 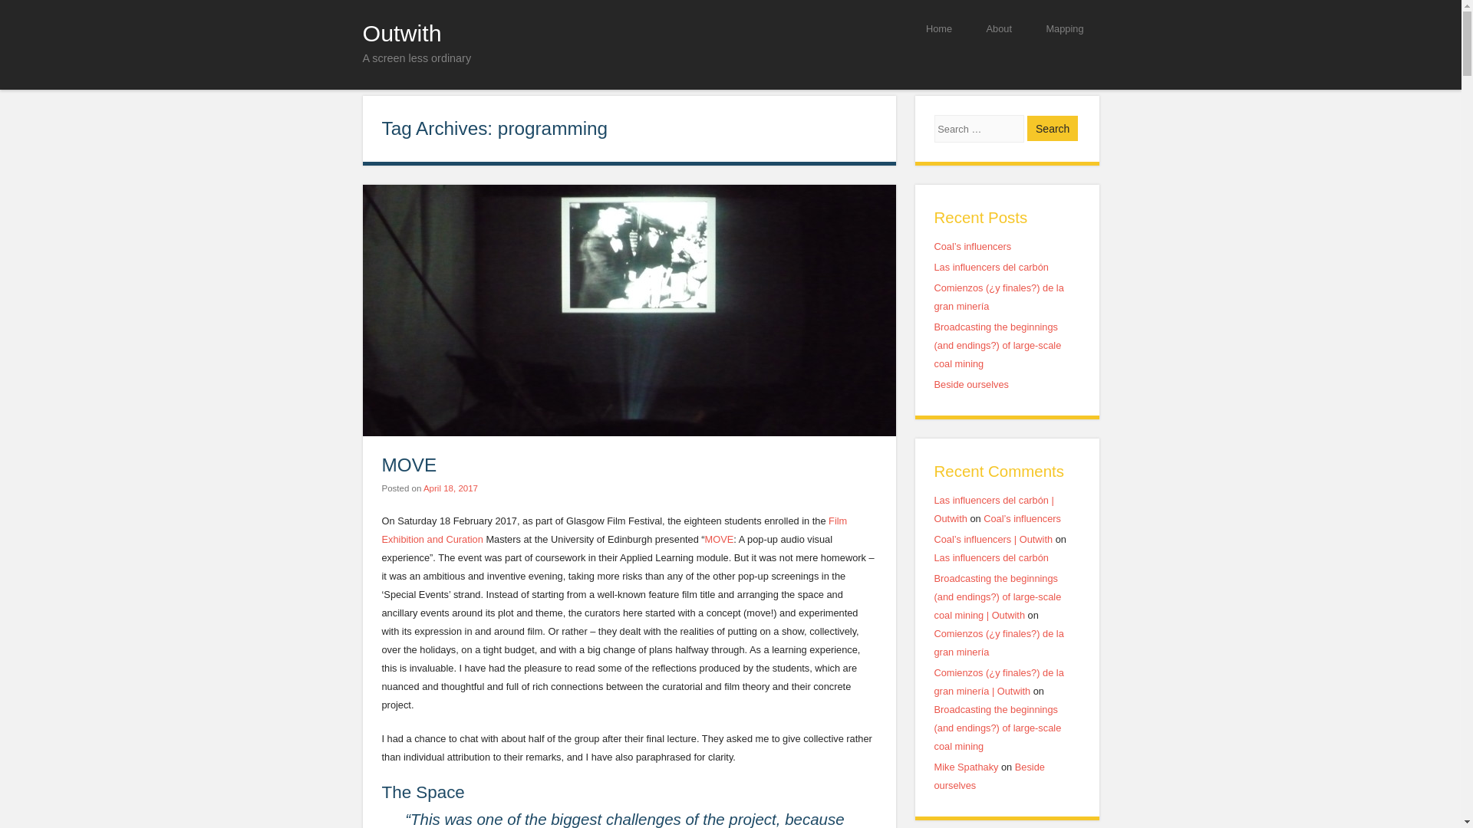 What do you see at coordinates (450, 488) in the screenshot?
I see `3:10 pm` at bounding box center [450, 488].